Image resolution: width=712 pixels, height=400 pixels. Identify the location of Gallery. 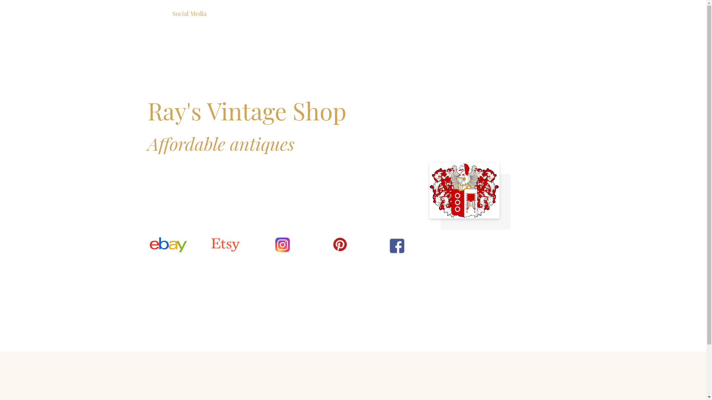
(222, 14).